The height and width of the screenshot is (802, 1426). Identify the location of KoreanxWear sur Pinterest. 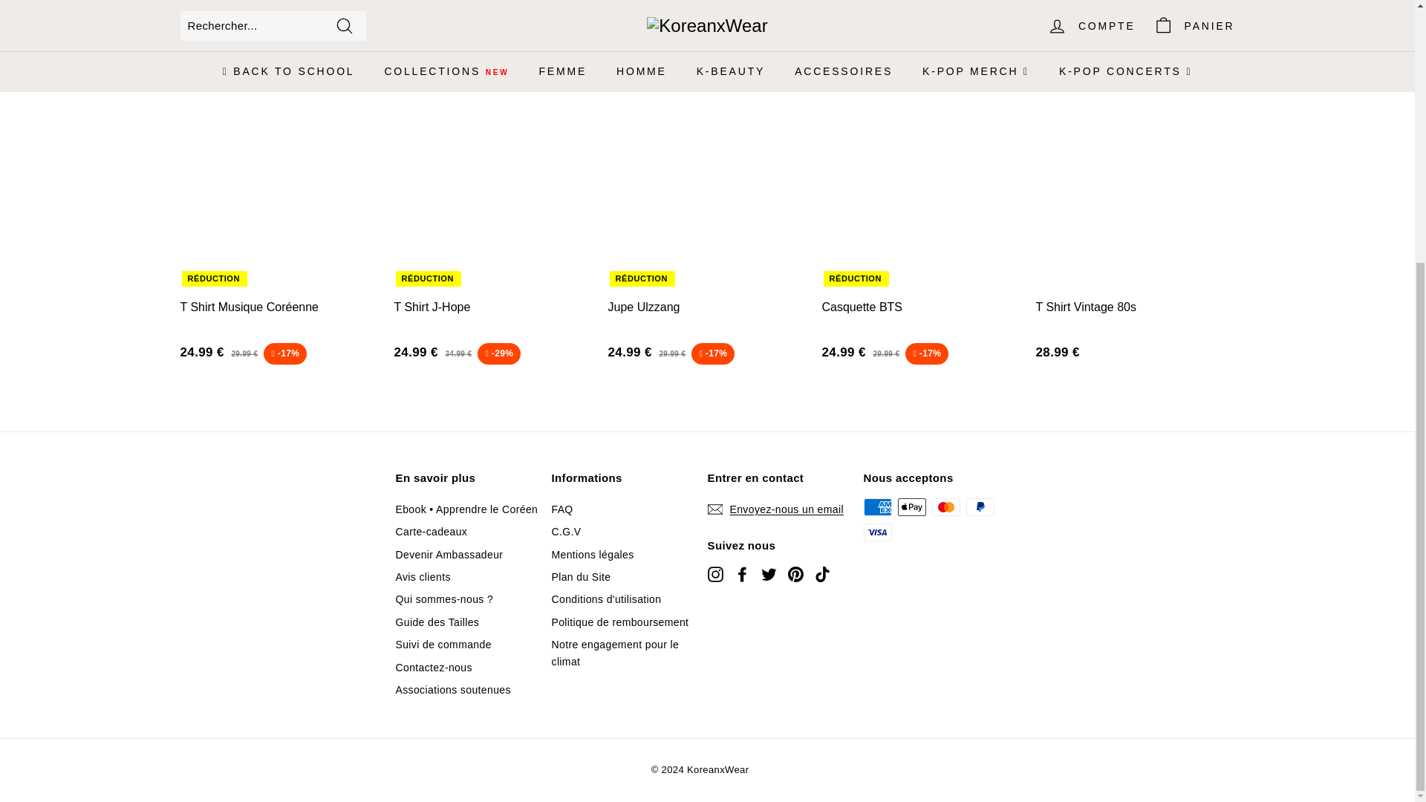
(795, 575).